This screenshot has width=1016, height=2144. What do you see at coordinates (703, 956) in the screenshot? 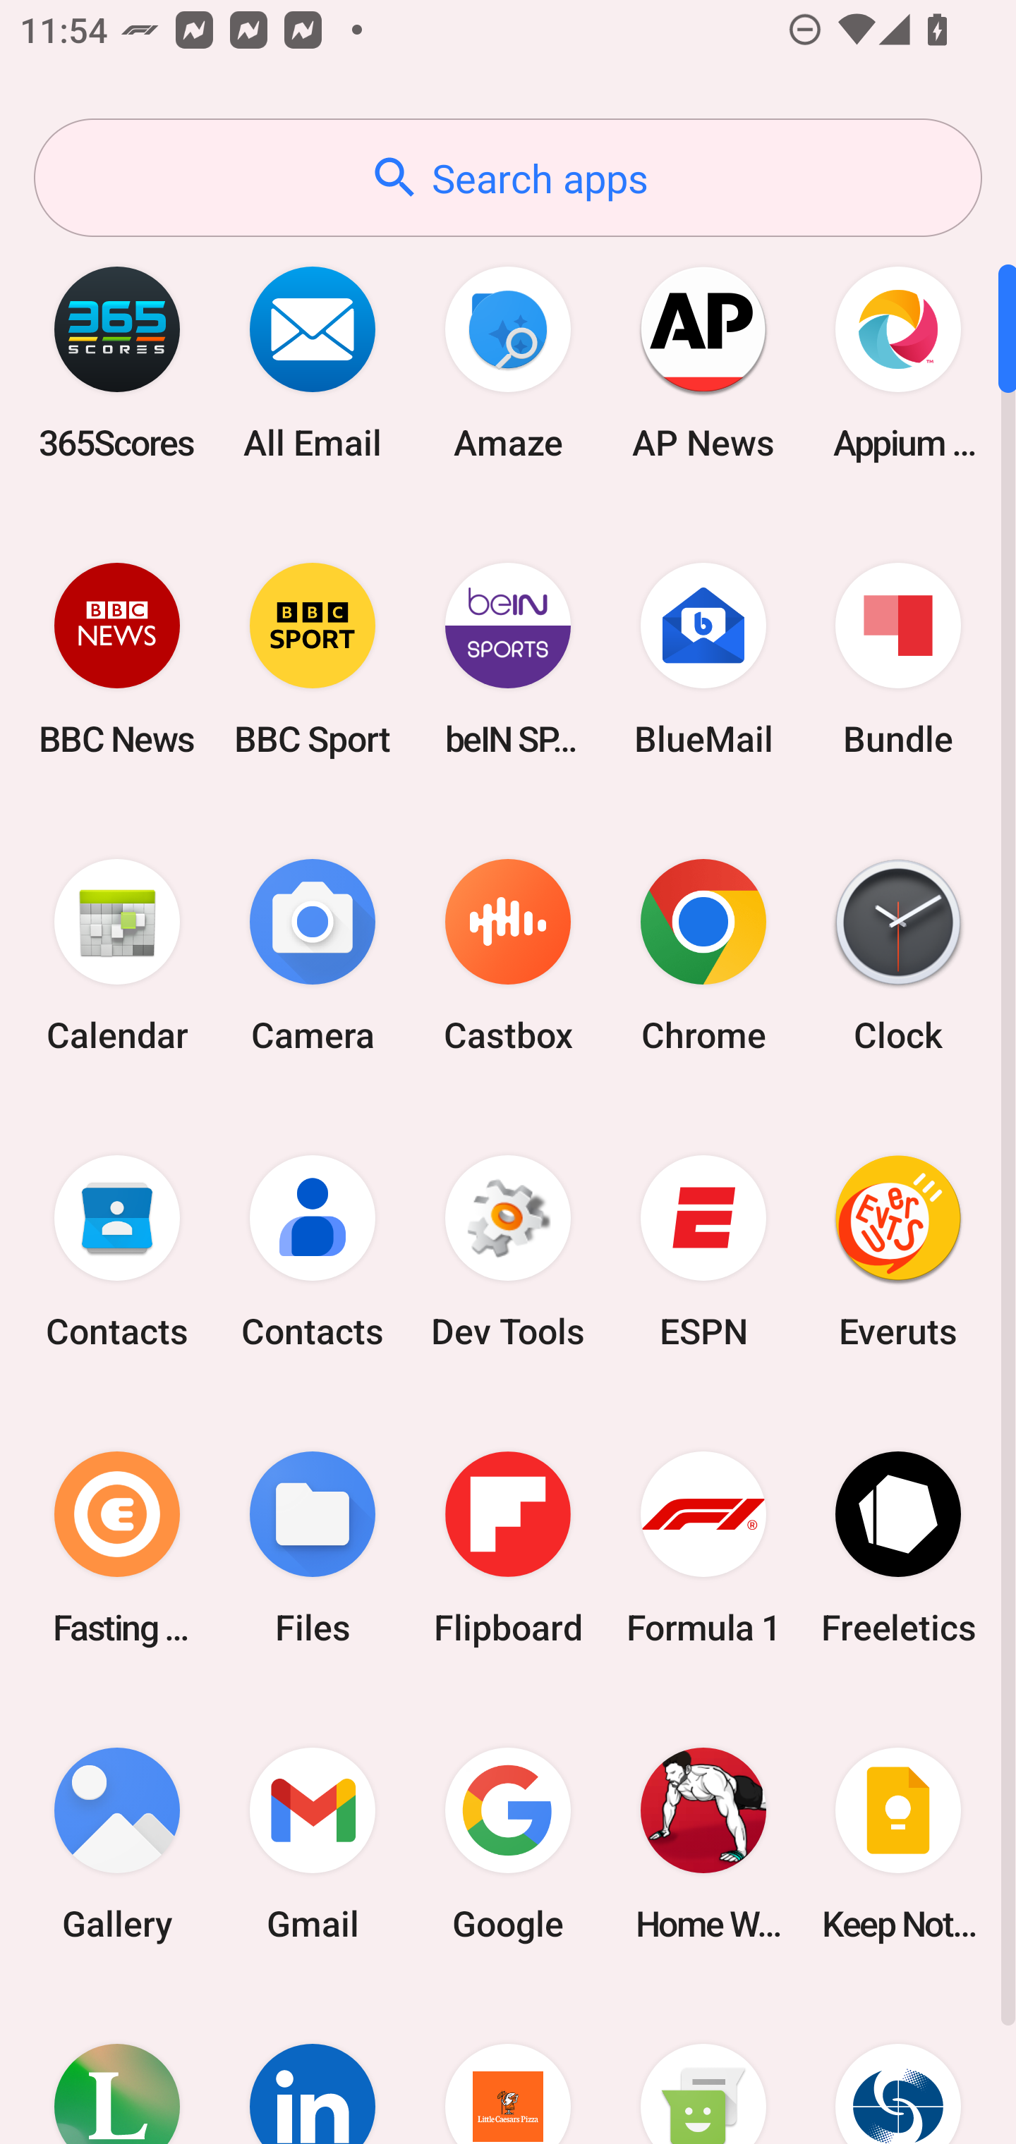
I see `Chrome` at bounding box center [703, 956].